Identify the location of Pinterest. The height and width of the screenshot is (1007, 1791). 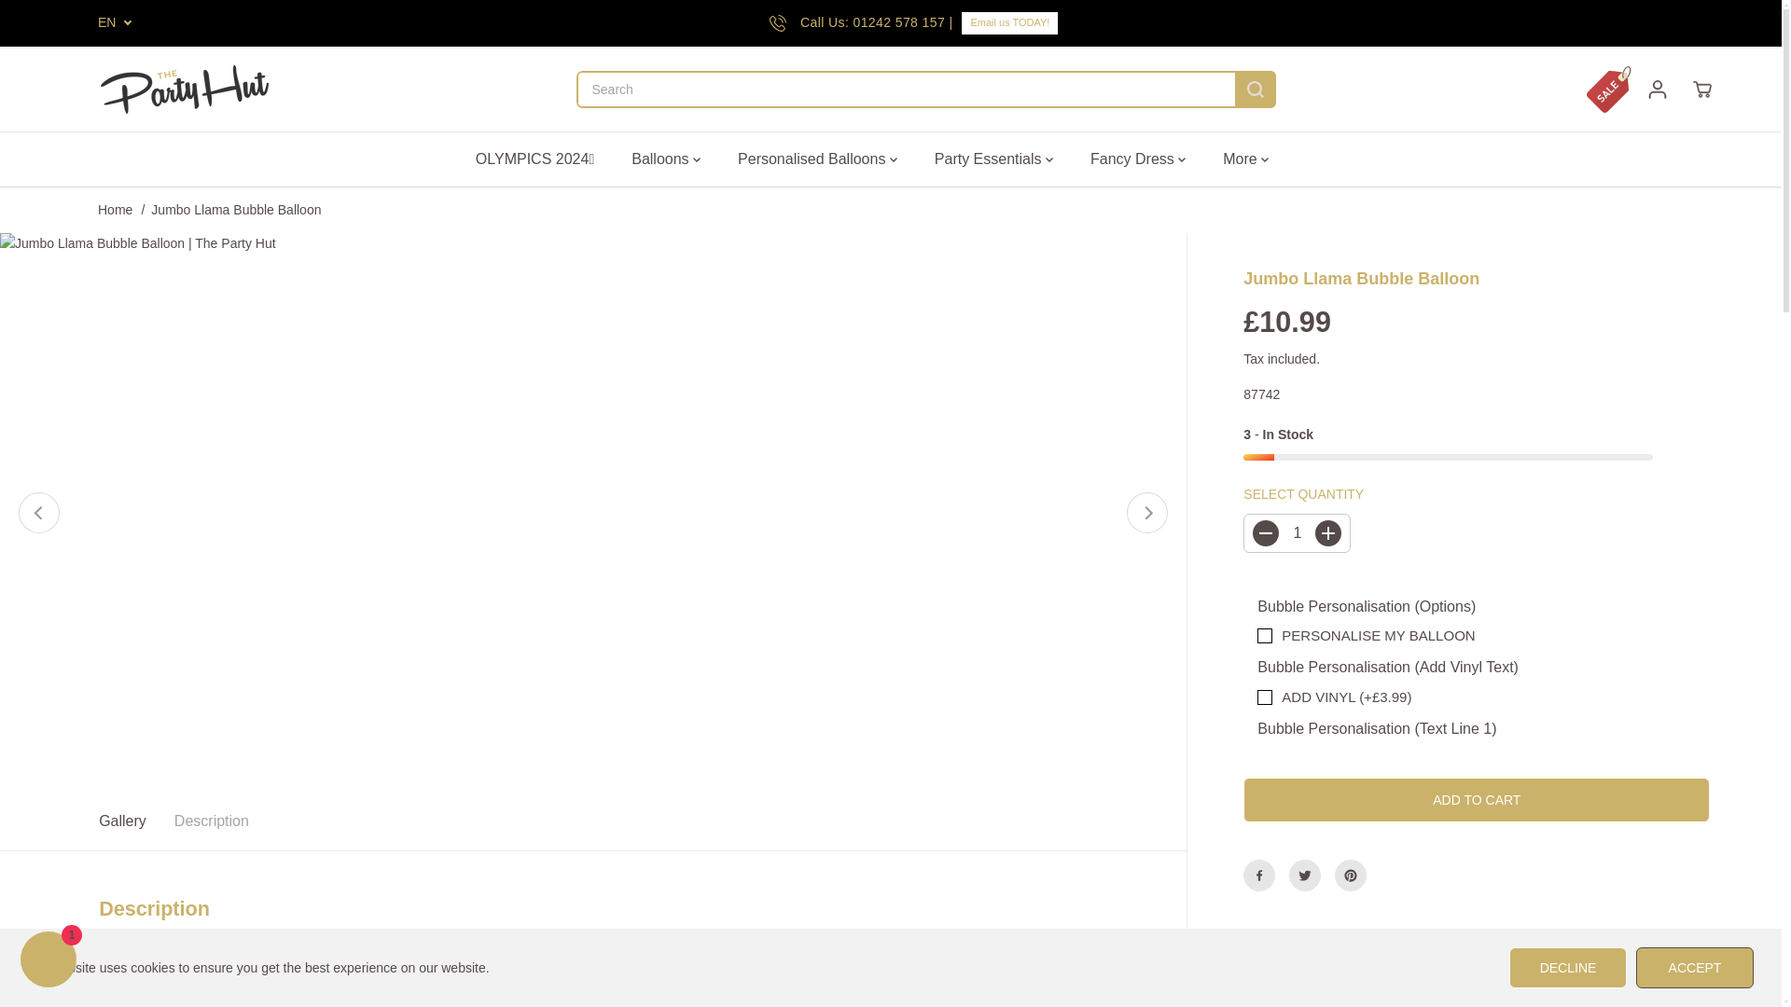
(1350, 875).